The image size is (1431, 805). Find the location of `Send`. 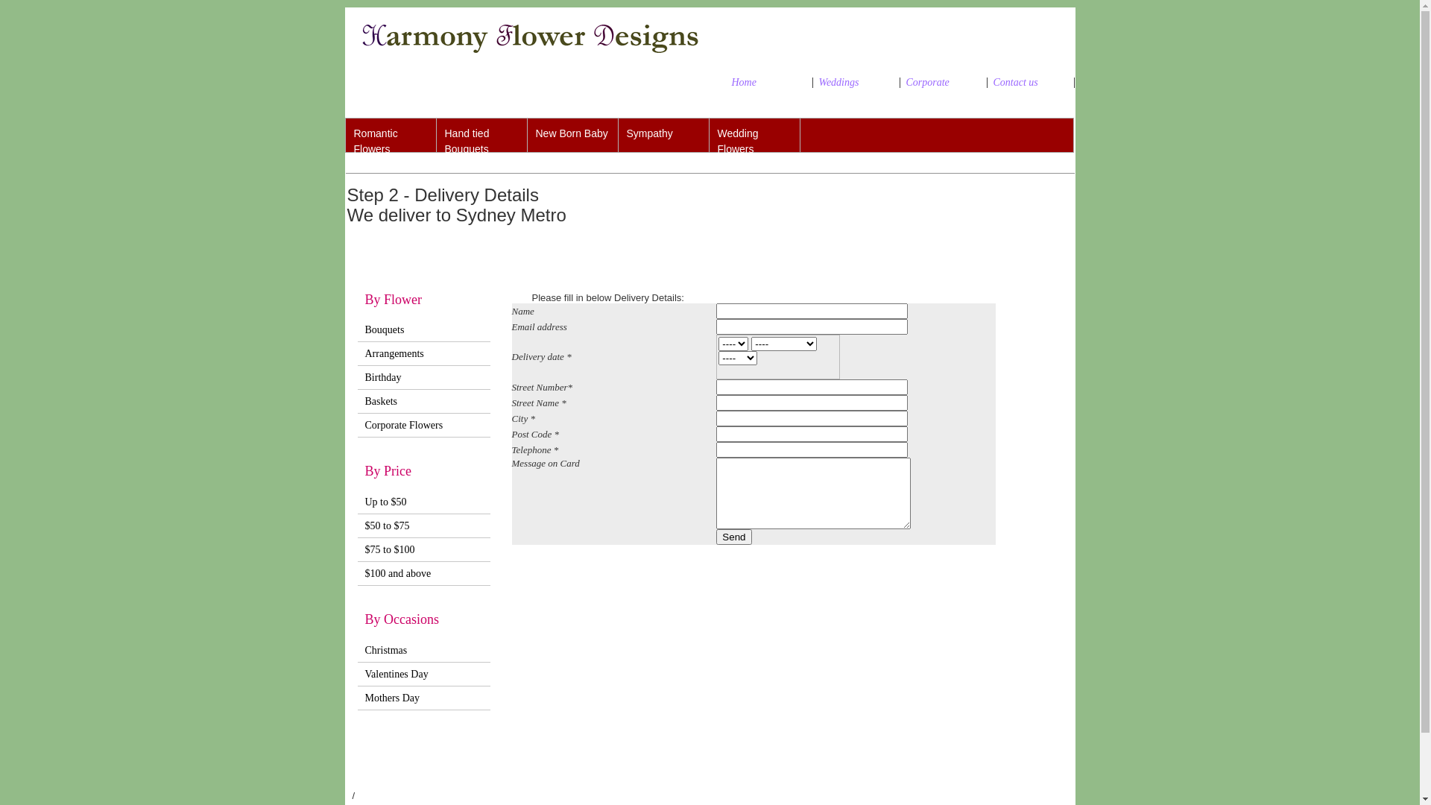

Send is located at coordinates (733, 537).